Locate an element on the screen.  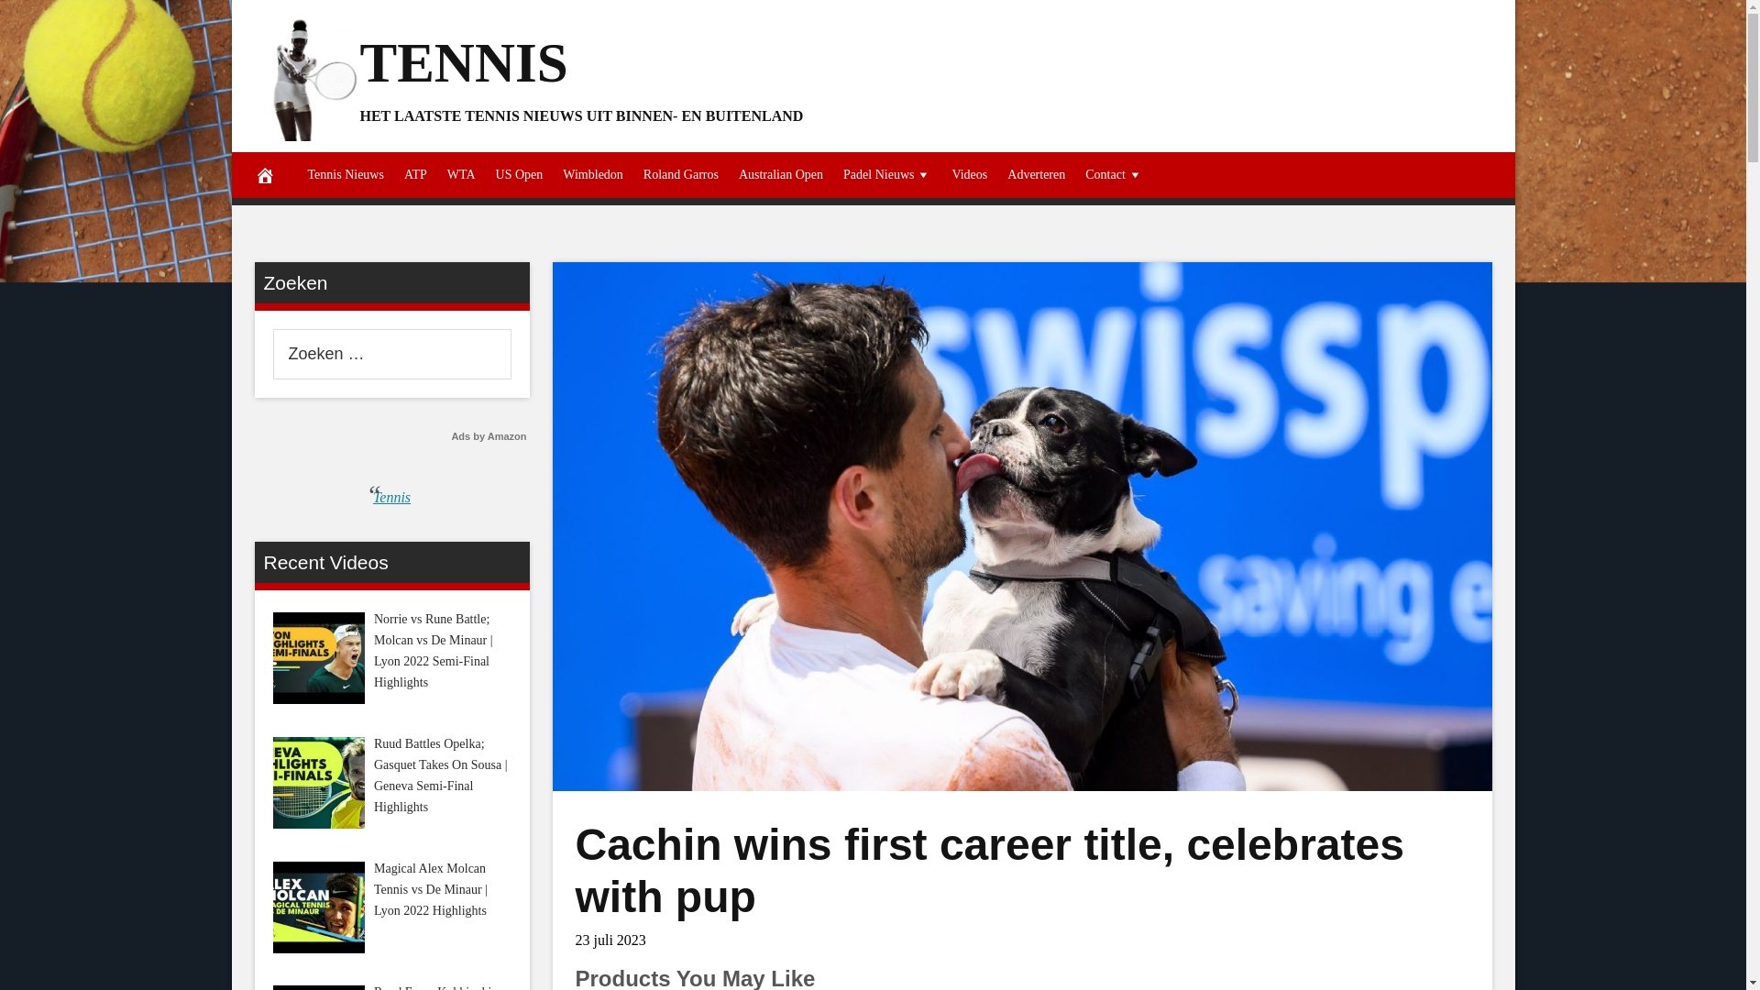
TENNIS is located at coordinates (462, 61).